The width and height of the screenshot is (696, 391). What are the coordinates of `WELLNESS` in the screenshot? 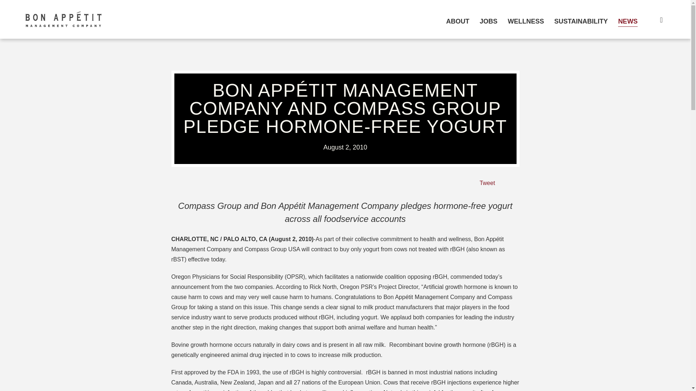 It's located at (526, 21).